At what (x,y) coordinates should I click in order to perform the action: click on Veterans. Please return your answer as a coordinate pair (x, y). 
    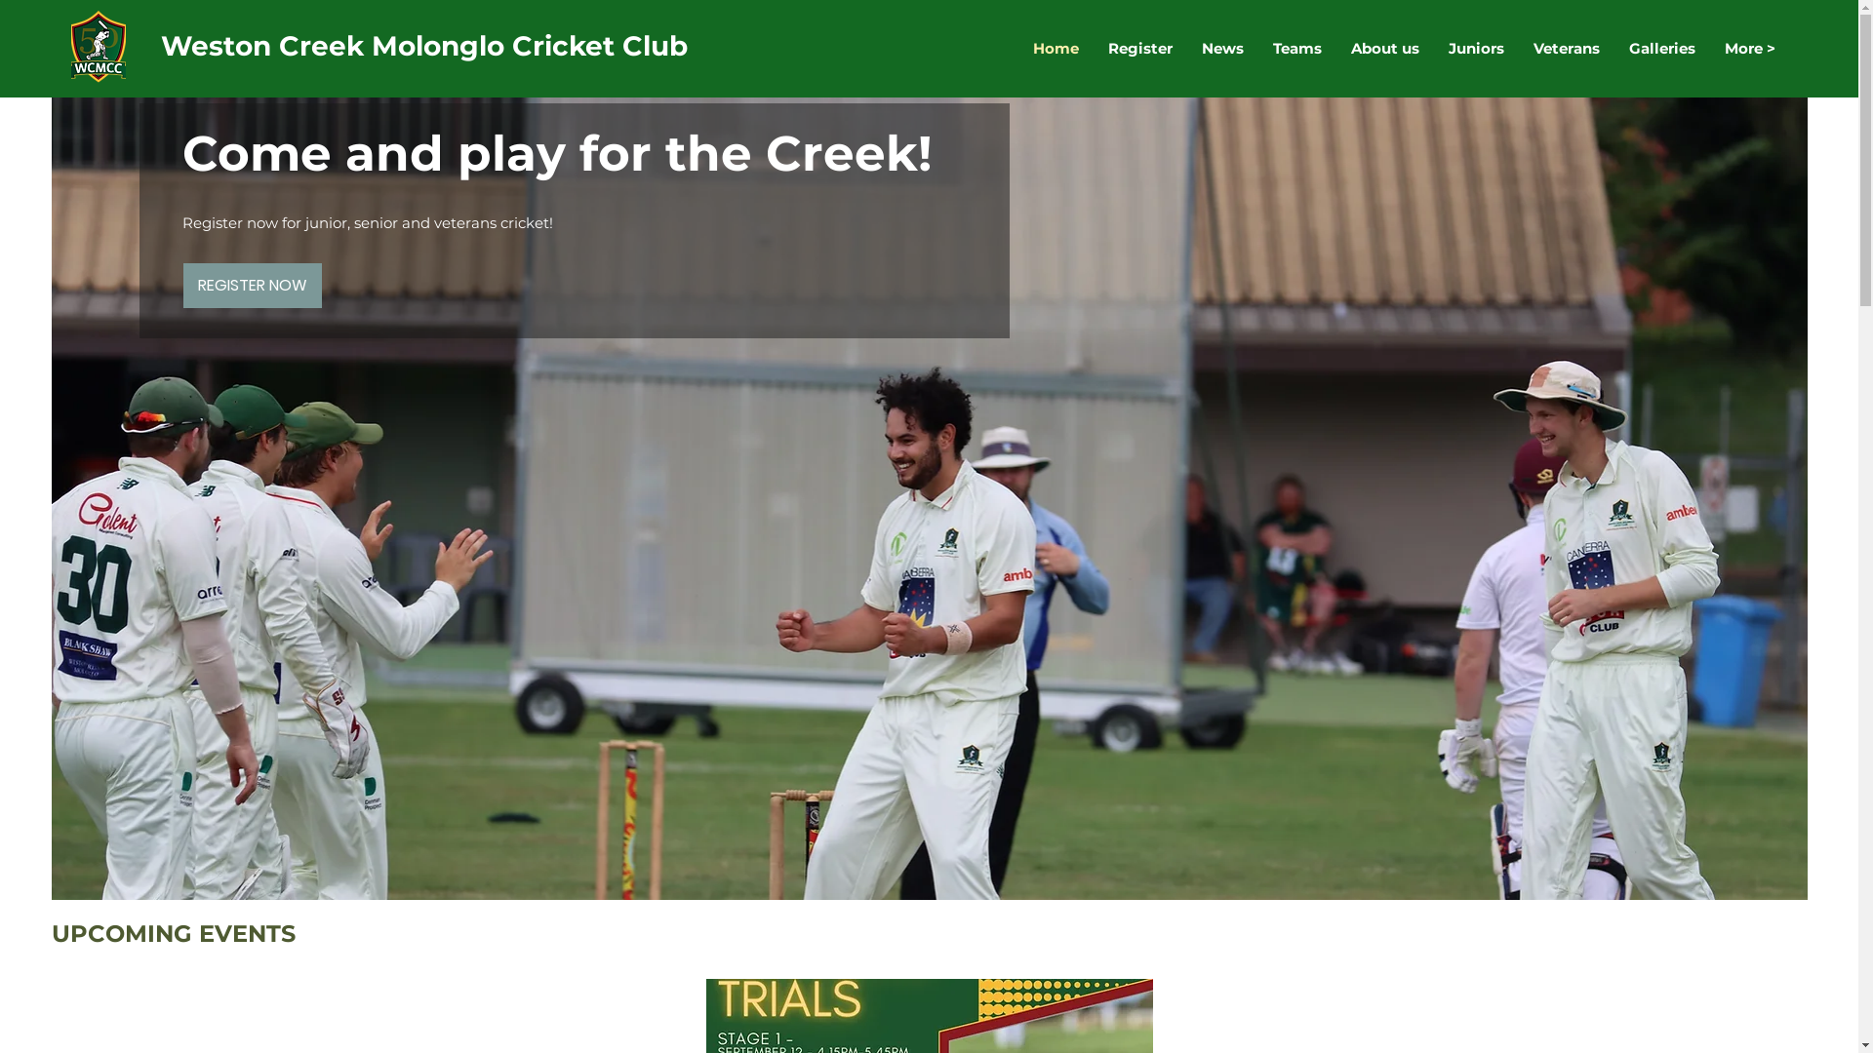
    Looking at the image, I should click on (1566, 49).